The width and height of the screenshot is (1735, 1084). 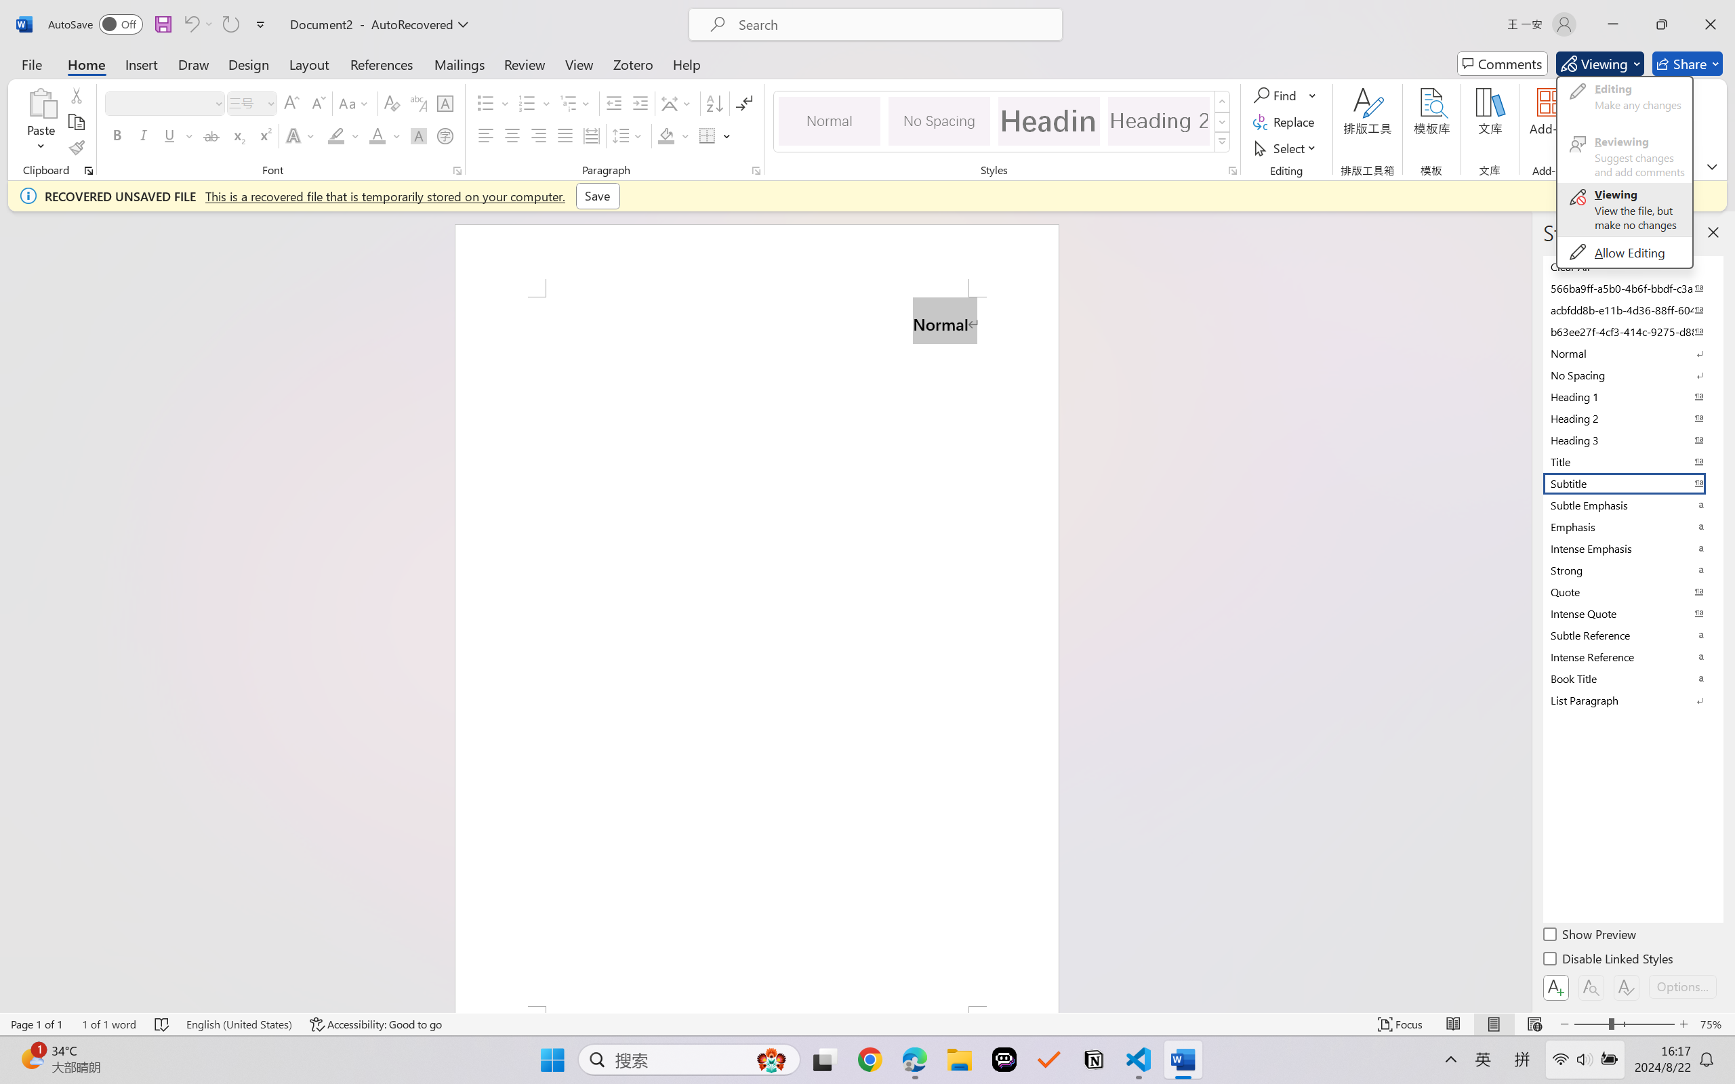 What do you see at coordinates (1632, 310) in the screenshot?
I see `acbfdd8b-e11b-4d36-88ff-6049b138f862` at bounding box center [1632, 310].